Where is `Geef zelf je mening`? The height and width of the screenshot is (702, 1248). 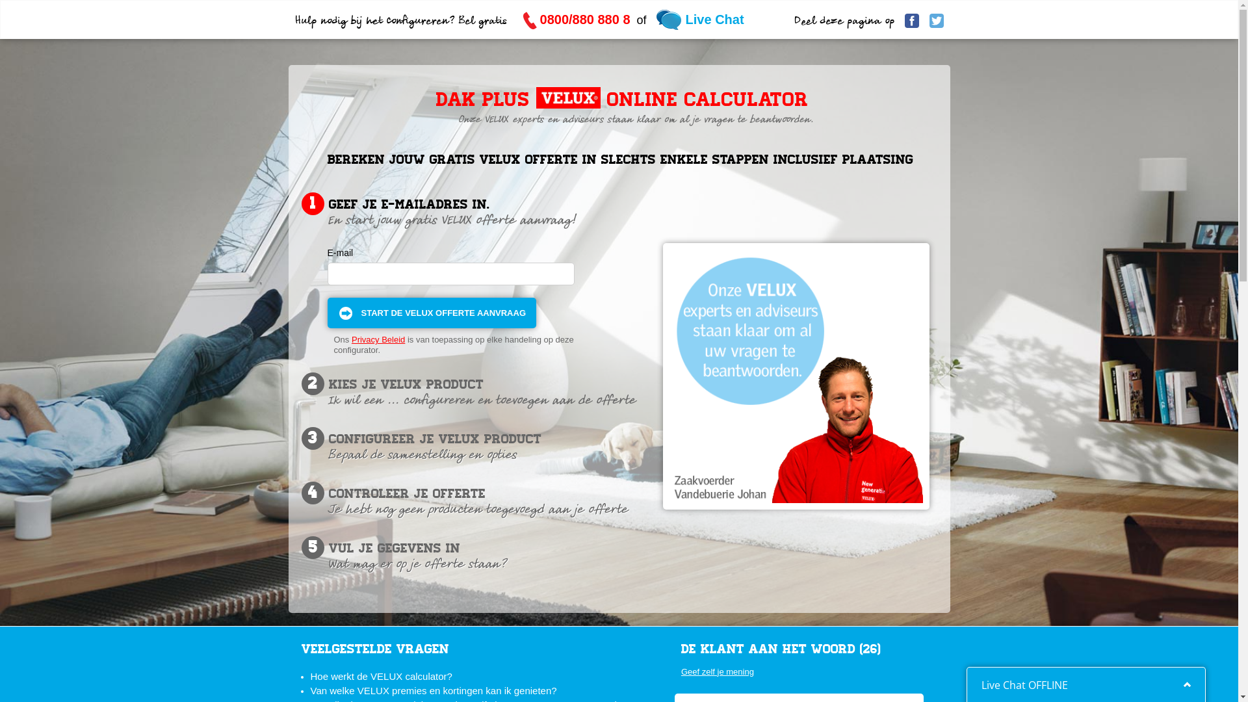 Geef zelf je mening is located at coordinates (802, 672).